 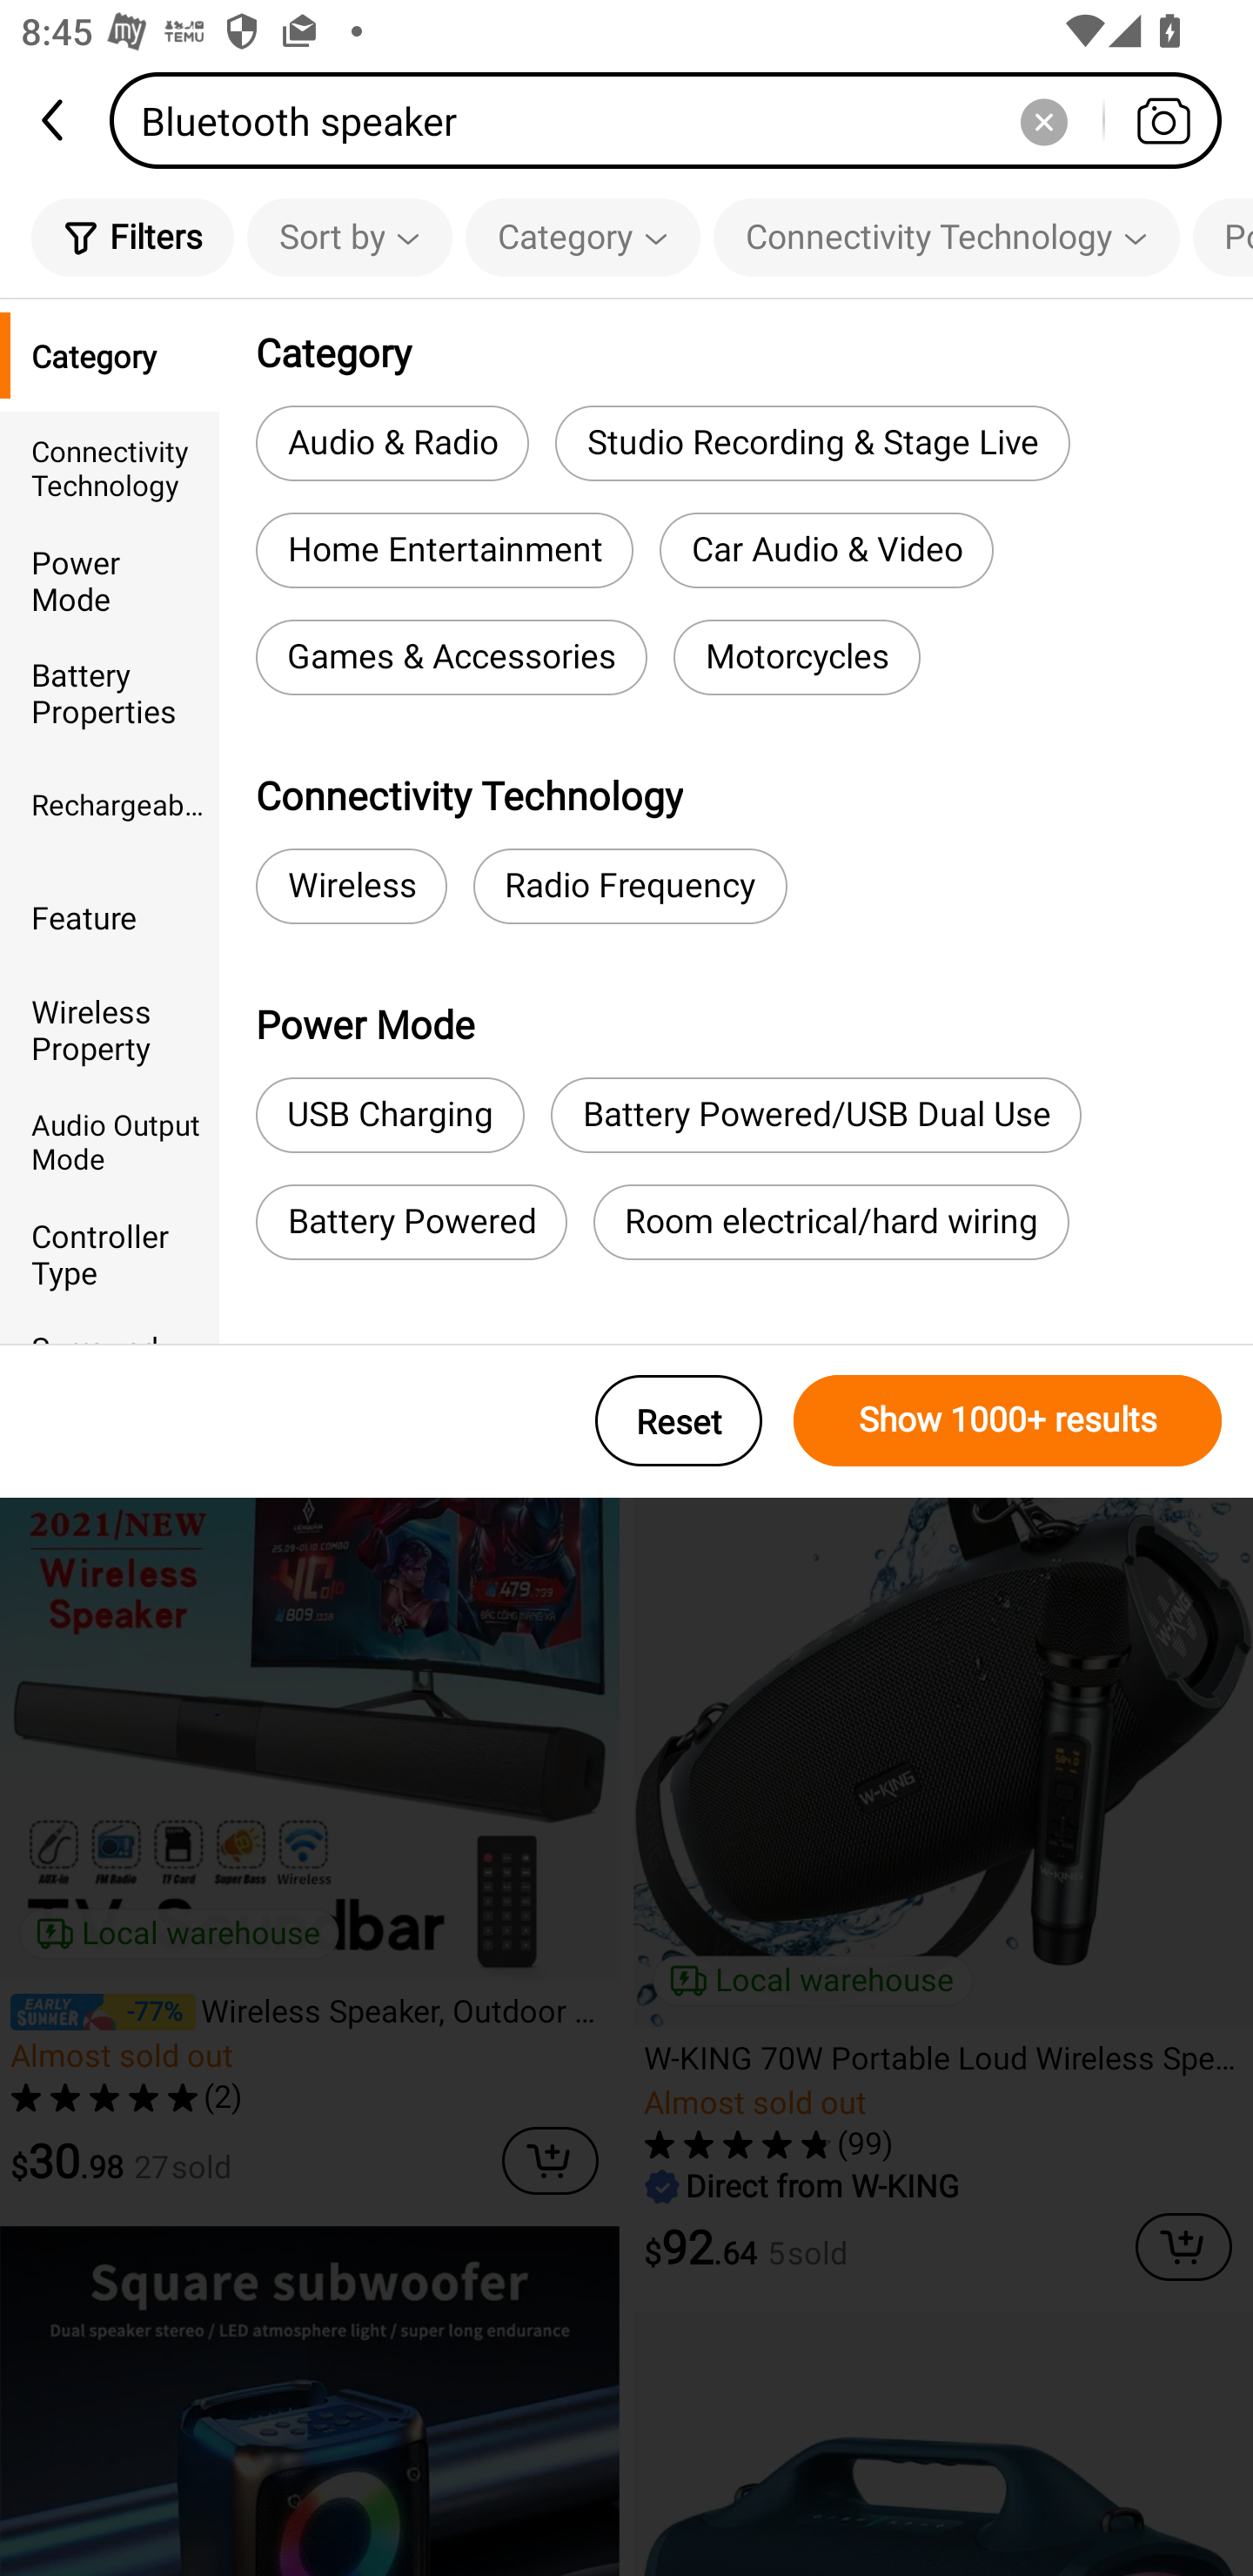 I want to click on Category, so click(x=583, y=237).